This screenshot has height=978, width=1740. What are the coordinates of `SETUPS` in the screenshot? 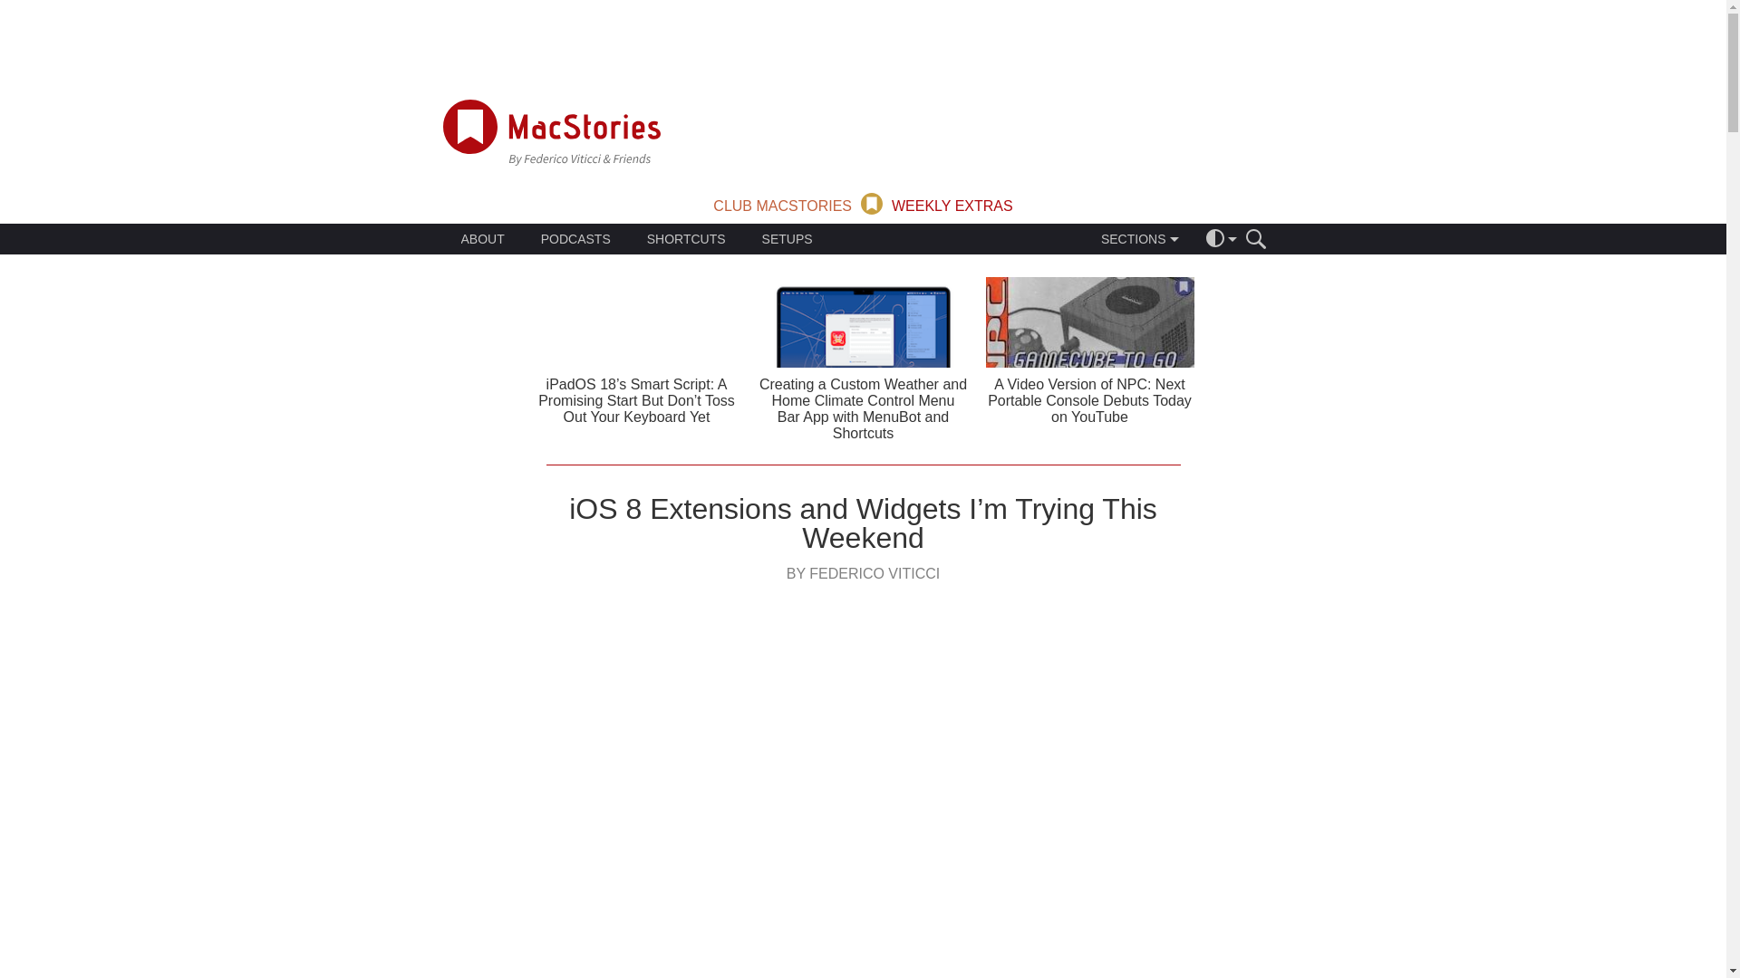 It's located at (787, 239).